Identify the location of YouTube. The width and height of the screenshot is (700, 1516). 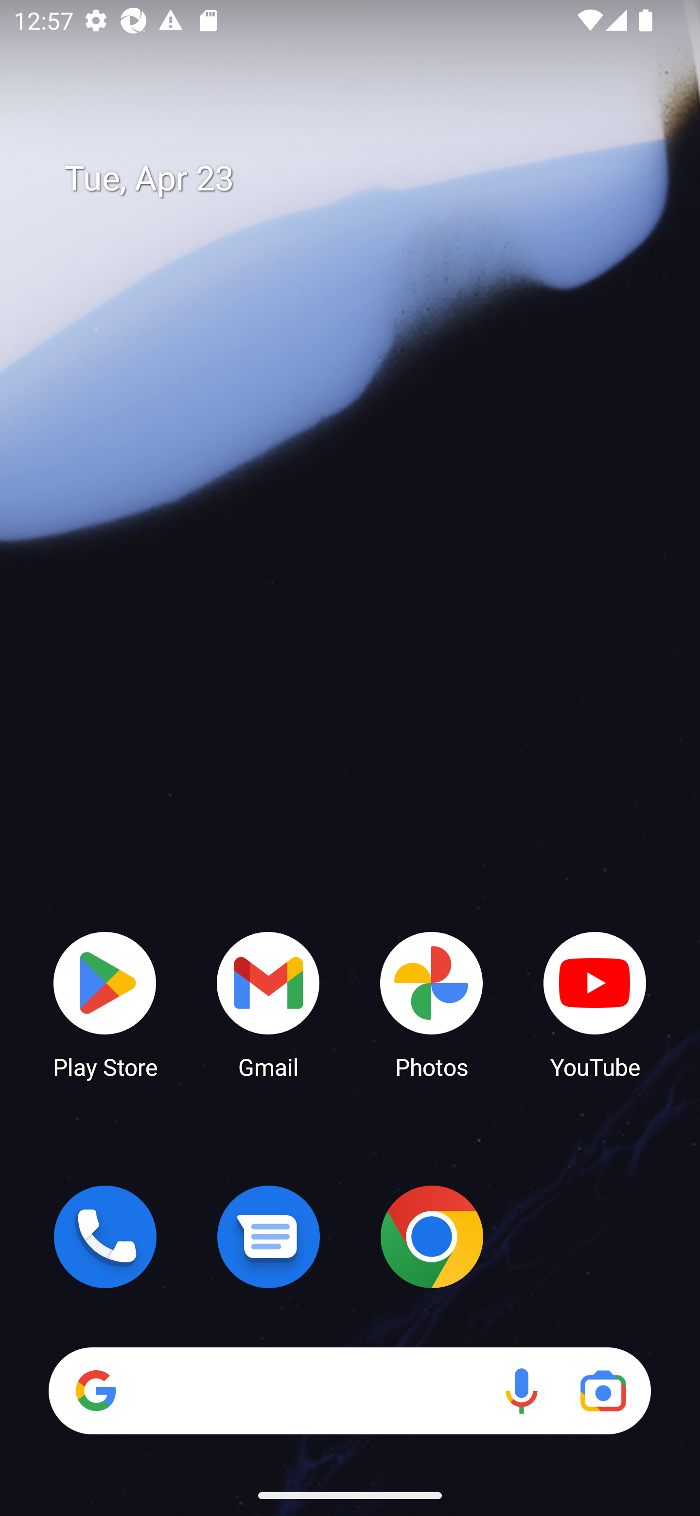
(595, 1004).